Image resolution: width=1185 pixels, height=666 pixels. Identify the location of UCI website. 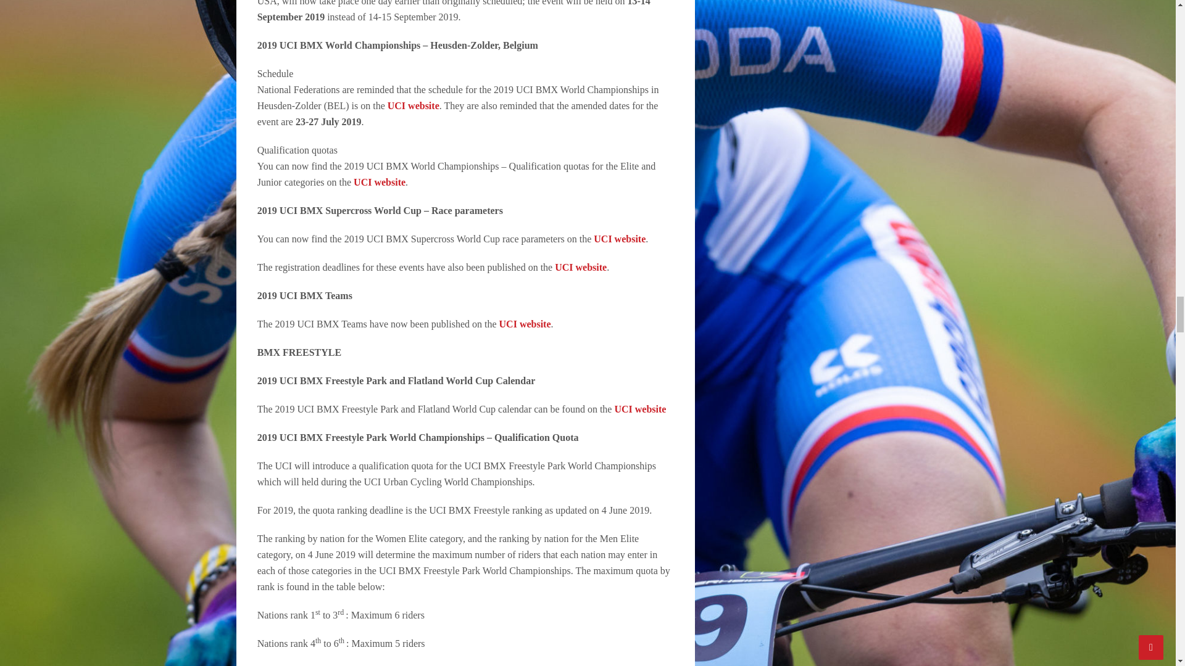
(379, 182).